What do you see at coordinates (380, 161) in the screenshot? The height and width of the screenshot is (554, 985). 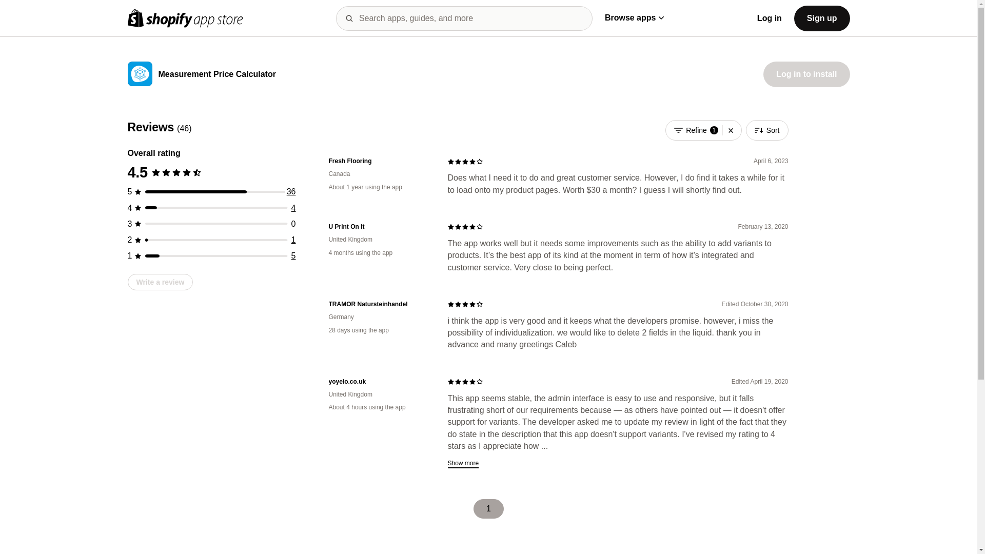 I see `Fresh Flooring` at bounding box center [380, 161].